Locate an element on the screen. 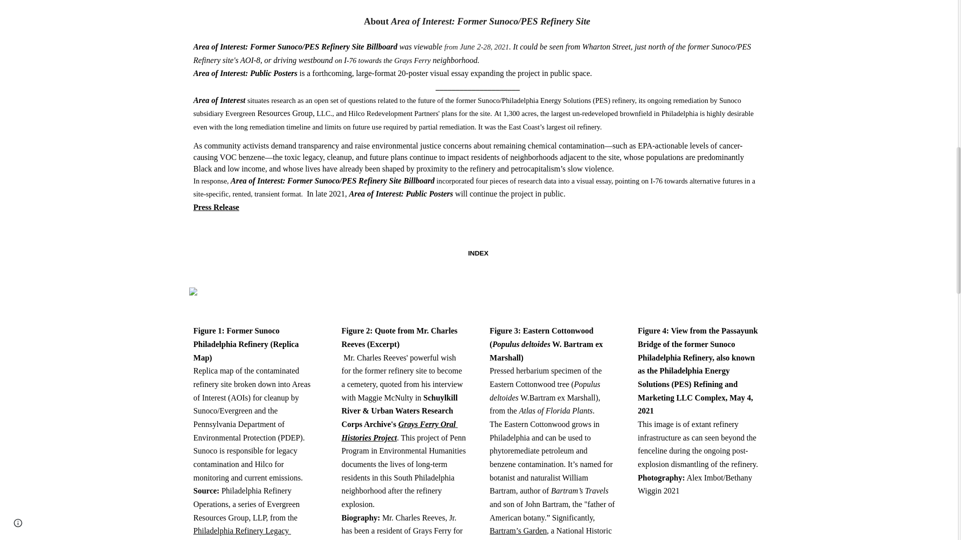  Philadelphia Refinery Legacy Remediation website is located at coordinates (242, 533).